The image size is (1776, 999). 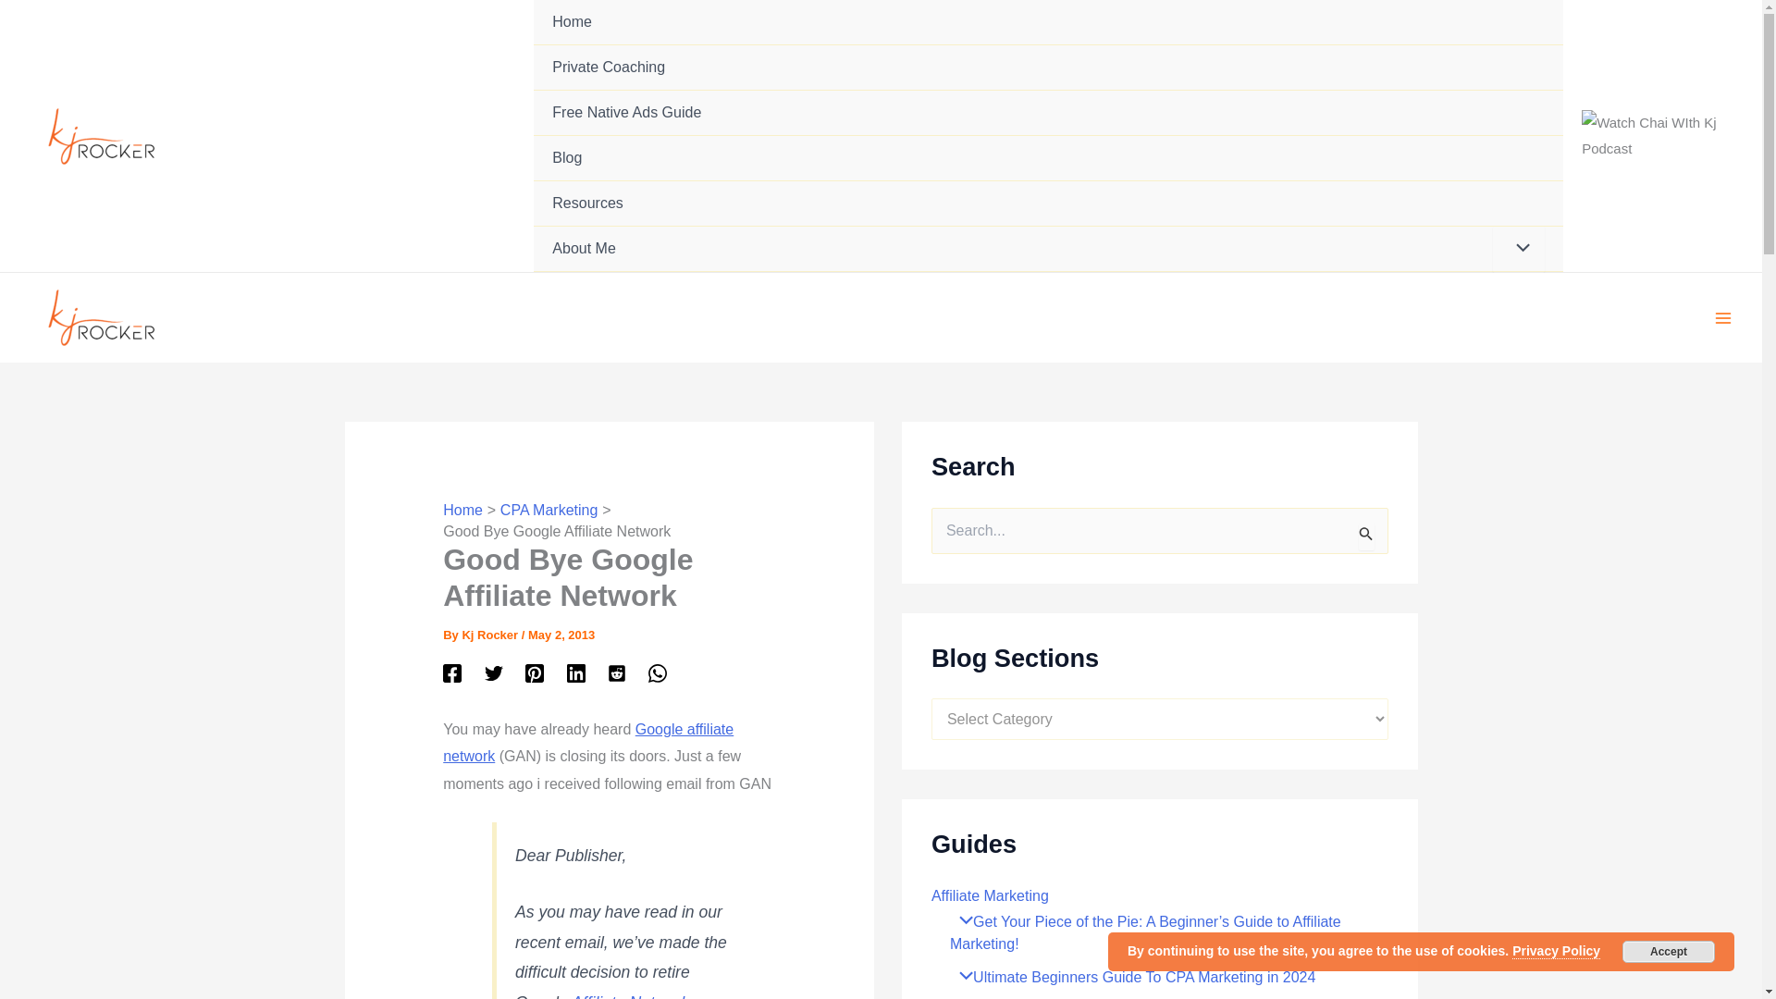 What do you see at coordinates (462, 511) in the screenshot?
I see `Home` at bounding box center [462, 511].